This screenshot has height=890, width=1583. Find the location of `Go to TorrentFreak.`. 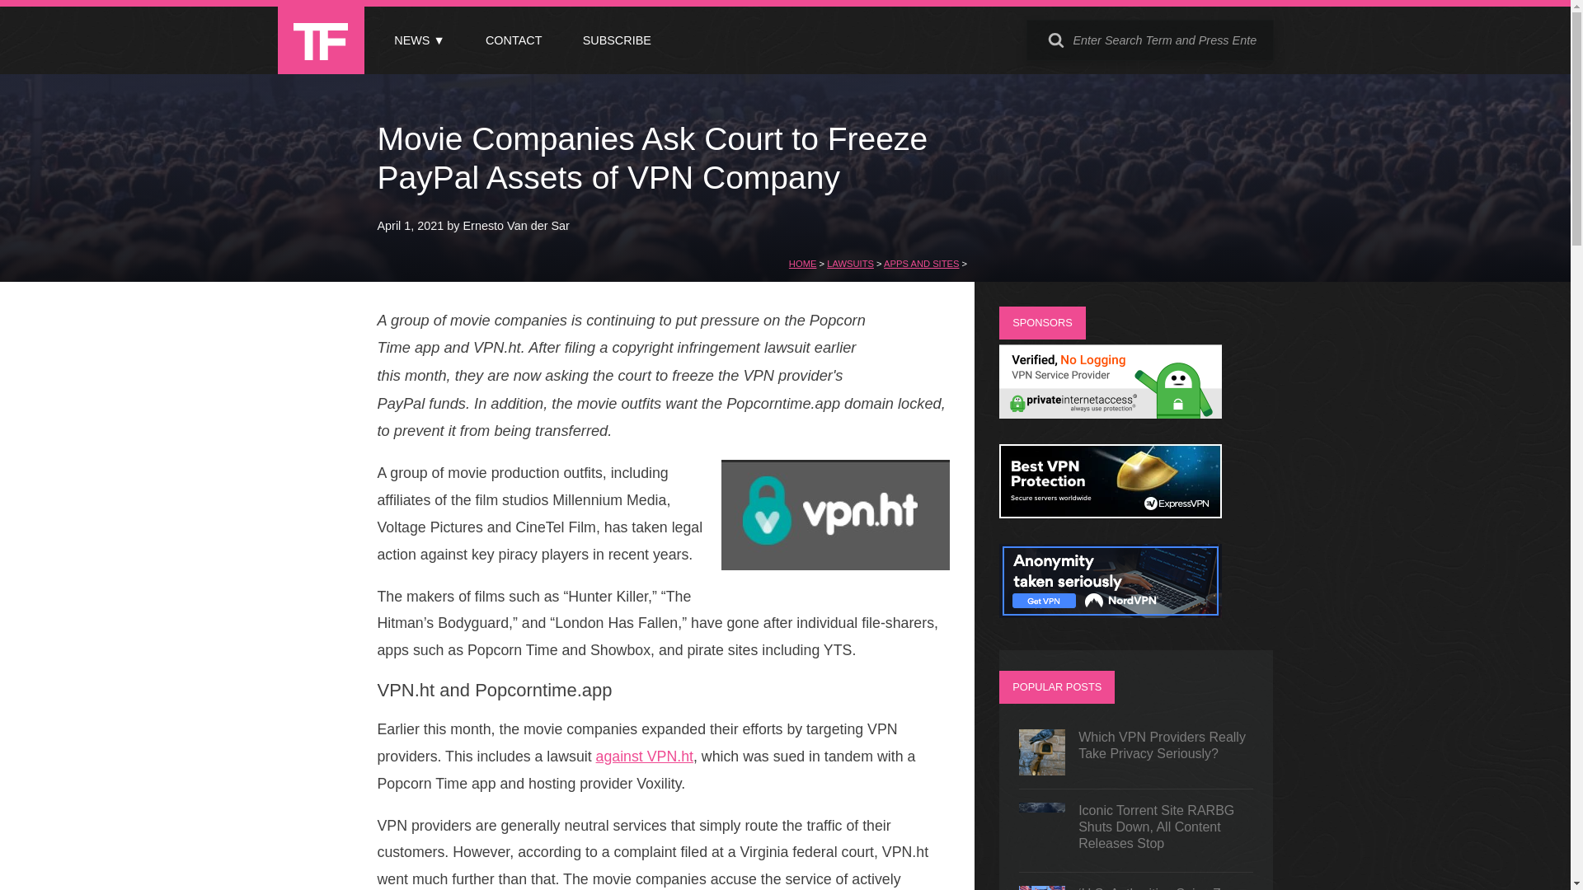

Go to TorrentFreak. is located at coordinates (802, 264).